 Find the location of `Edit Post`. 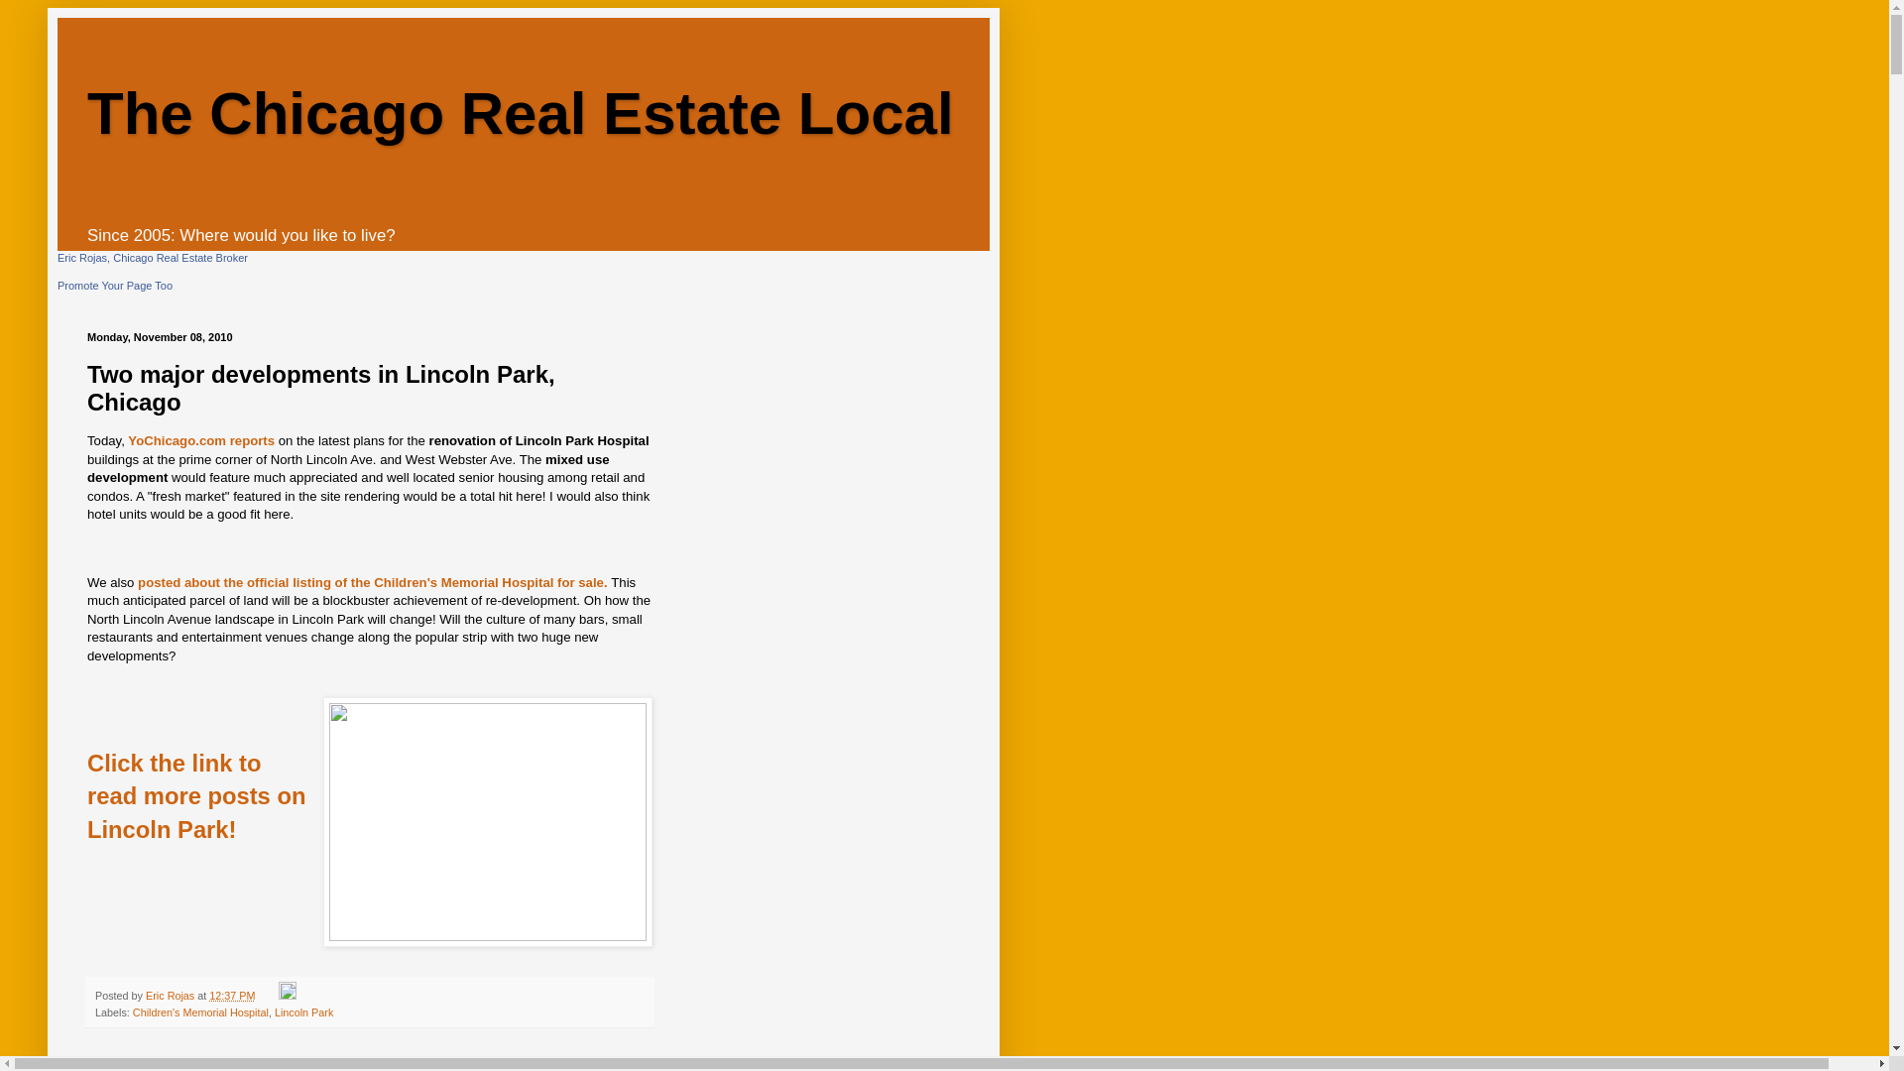

Edit Post is located at coordinates (288, 995).